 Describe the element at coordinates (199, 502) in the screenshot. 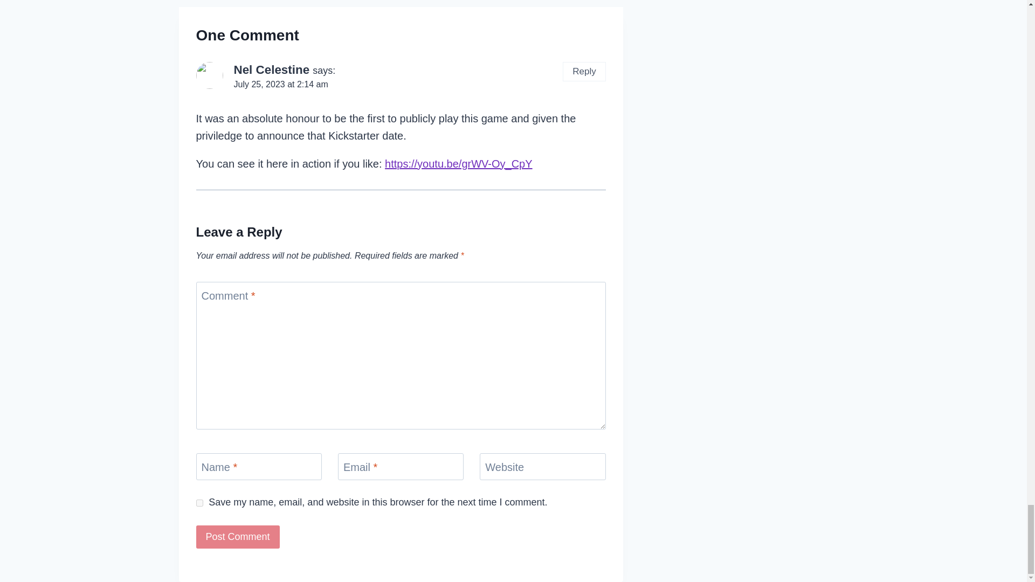

I see `yes` at that location.